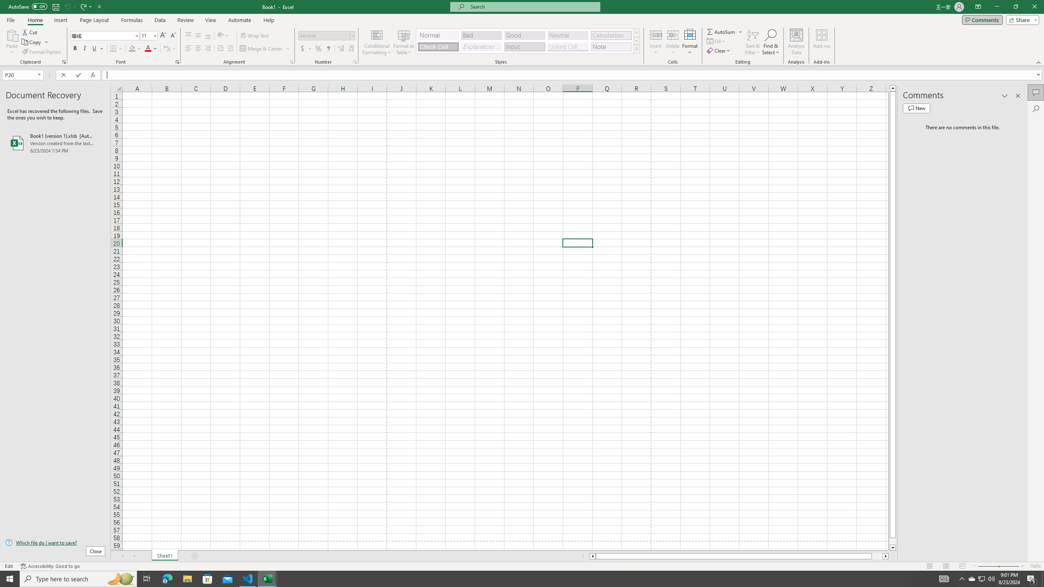  What do you see at coordinates (12, 35) in the screenshot?
I see `Paste` at bounding box center [12, 35].